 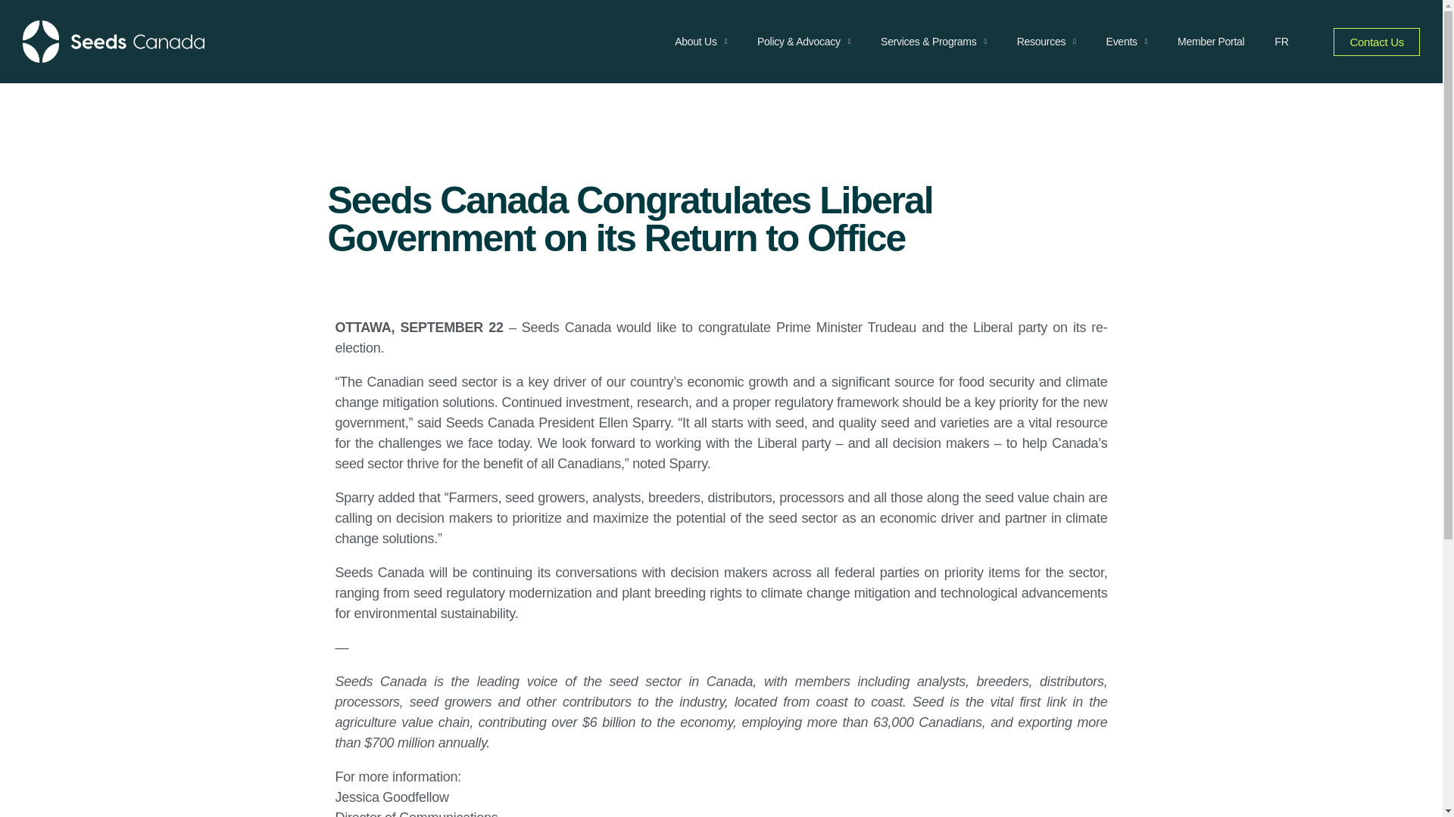 What do you see at coordinates (1127, 41) in the screenshot?
I see `Events` at bounding box center [1127, 41].